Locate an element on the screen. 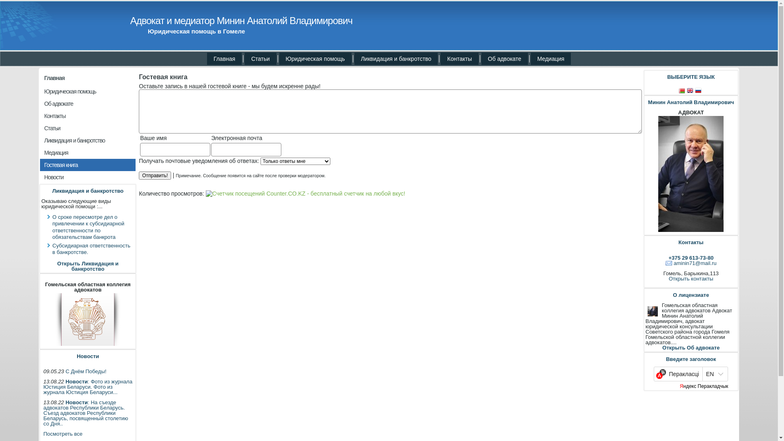 The width and height of the screenshot is (784, 441). +375 29 613-73-80 is located at coordinates (691, 258).